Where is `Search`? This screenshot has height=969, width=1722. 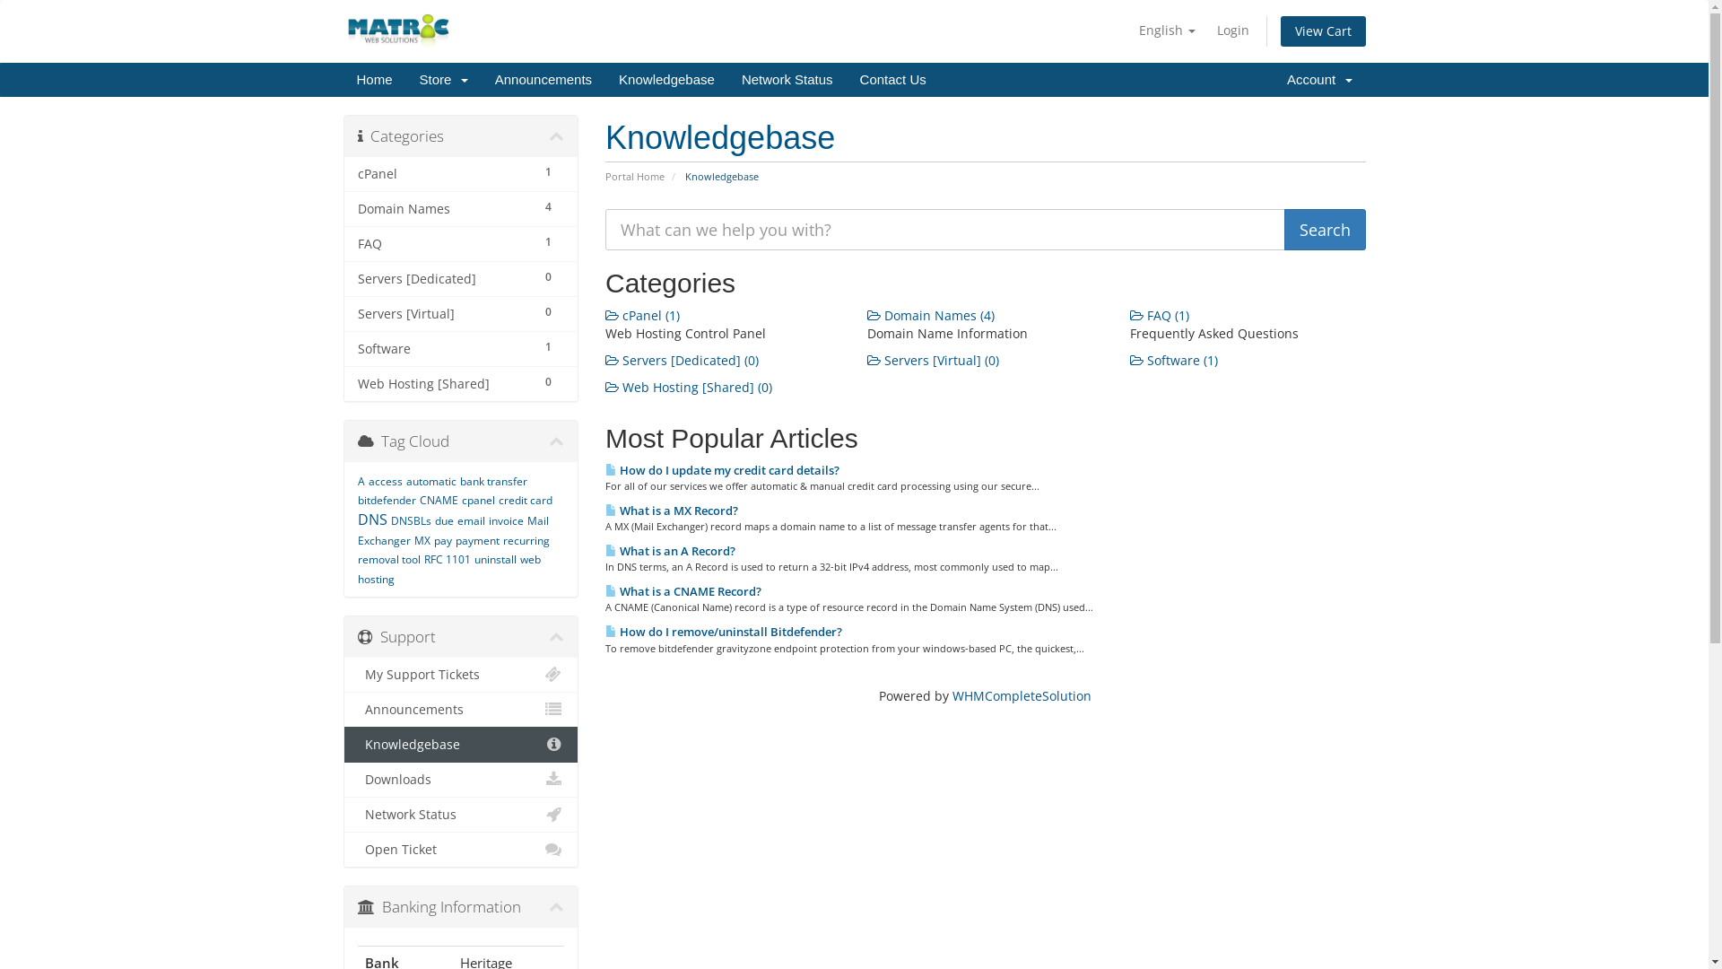
Search is located at coordinates (1326, 230).